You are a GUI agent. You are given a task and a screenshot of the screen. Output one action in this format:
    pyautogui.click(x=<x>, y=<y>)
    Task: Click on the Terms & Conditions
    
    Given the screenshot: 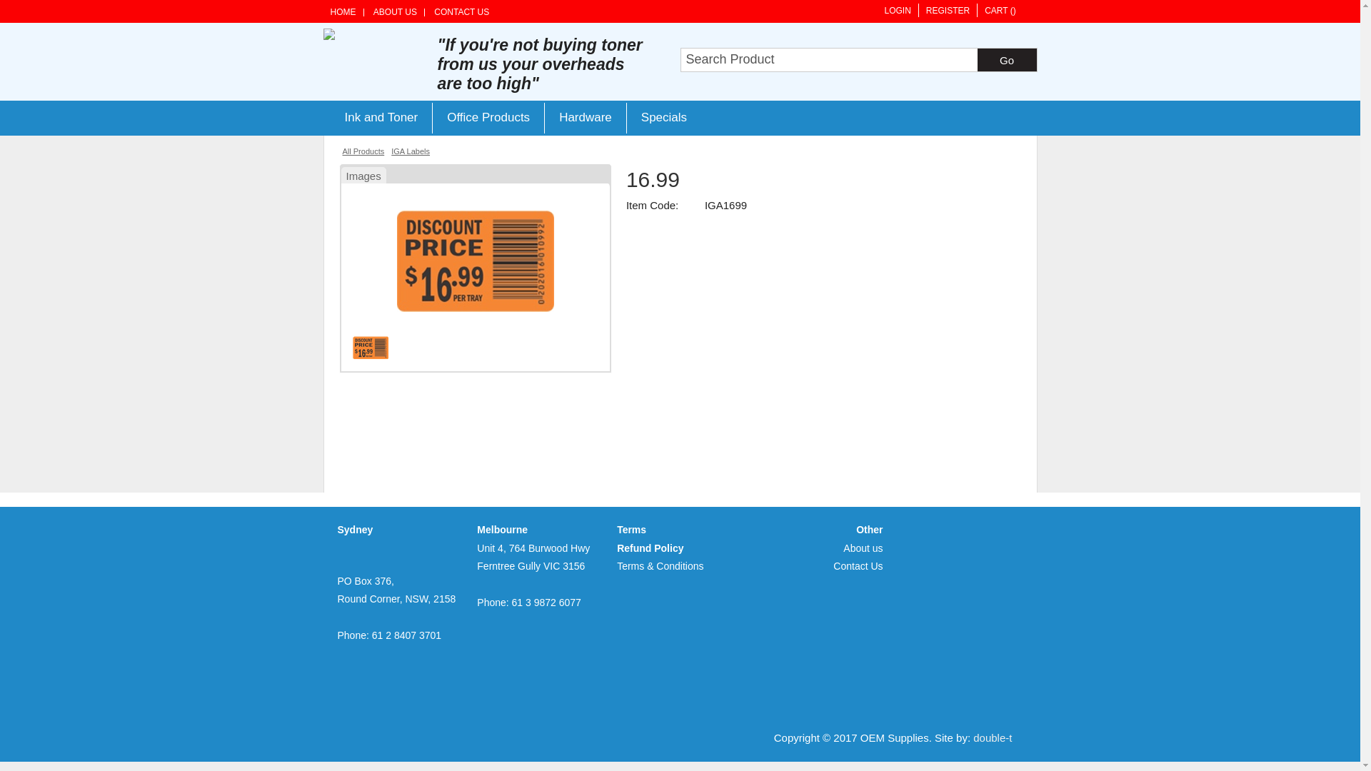 What is the action you would take?
    pyautogui.click(x=660, y=566)
    